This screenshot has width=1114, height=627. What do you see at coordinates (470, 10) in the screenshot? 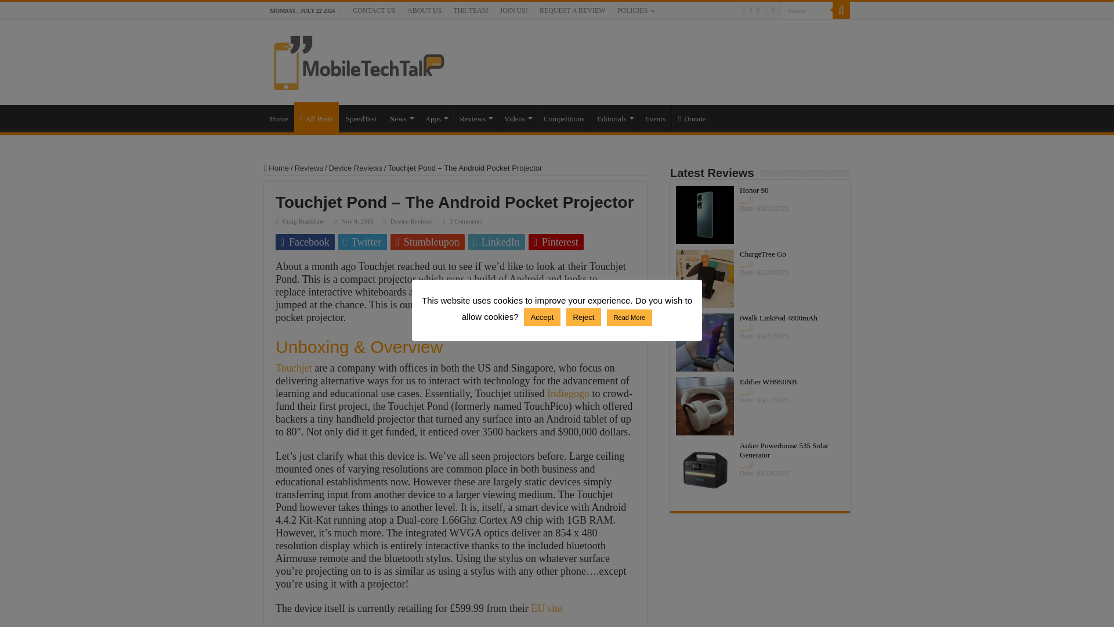
I see `THE TEAM` at bounding box center [470, 10].